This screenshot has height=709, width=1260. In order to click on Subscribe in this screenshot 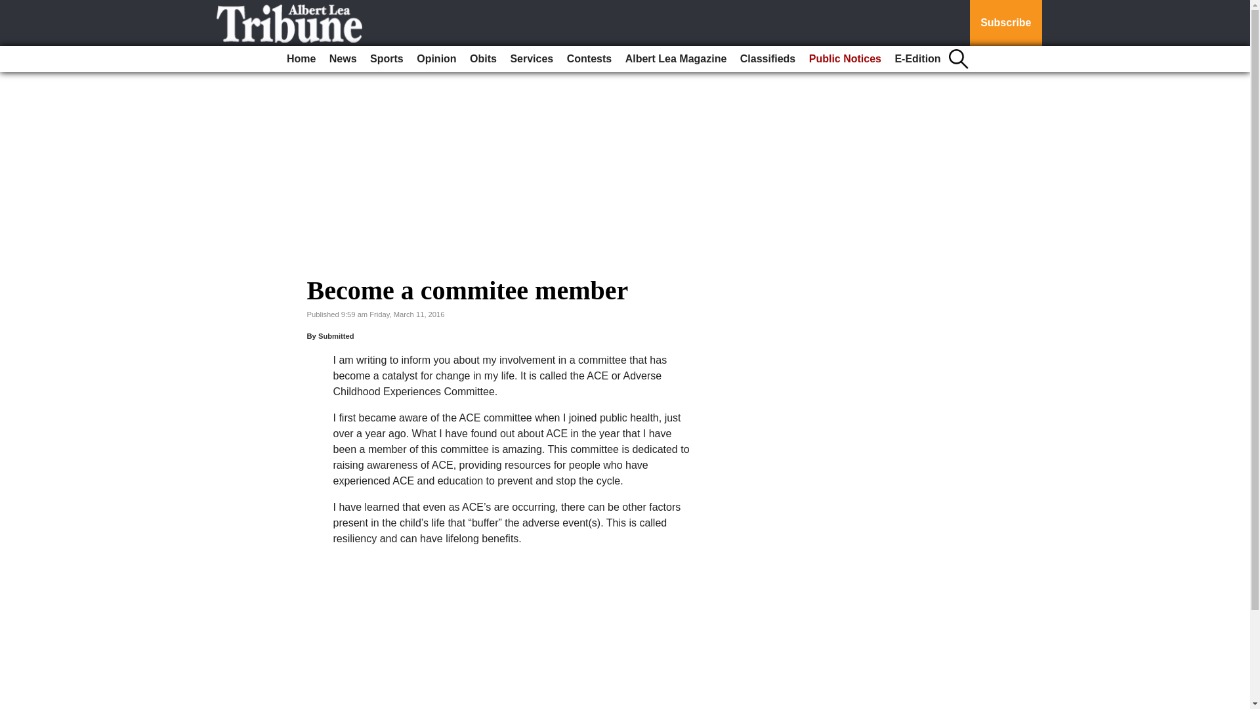, I will do `click(1005, 23)`.